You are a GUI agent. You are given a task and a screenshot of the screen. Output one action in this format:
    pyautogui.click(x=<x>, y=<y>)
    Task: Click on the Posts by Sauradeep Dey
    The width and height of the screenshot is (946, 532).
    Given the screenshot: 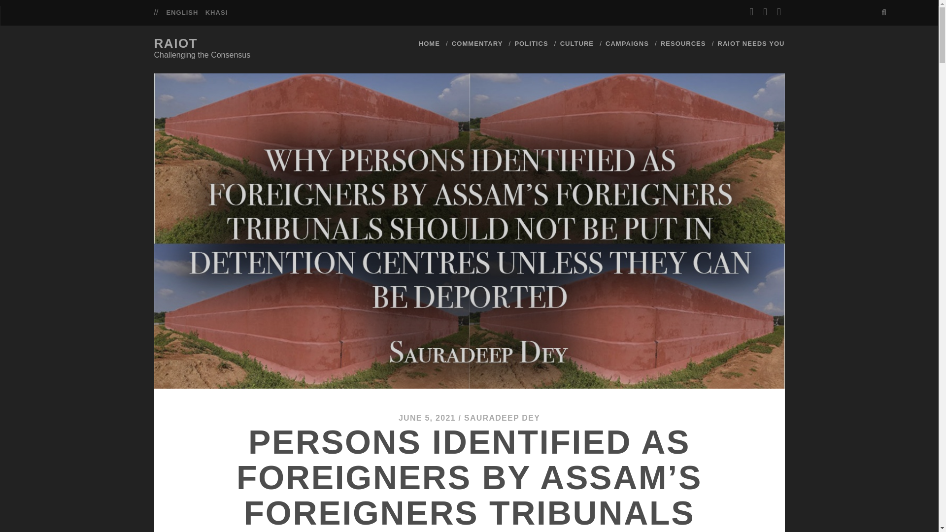 What is the action you would take?
    pyautogui.click(x=502, y=418)
    